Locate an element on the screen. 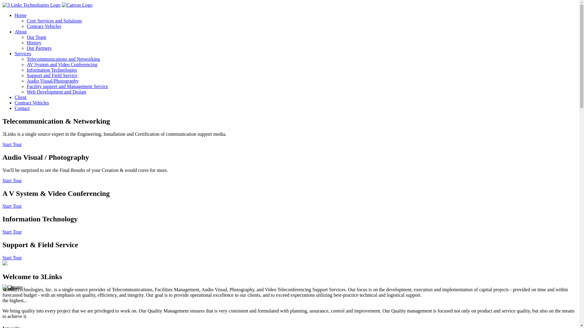  Start Tour is located at coordinates (12, 232).